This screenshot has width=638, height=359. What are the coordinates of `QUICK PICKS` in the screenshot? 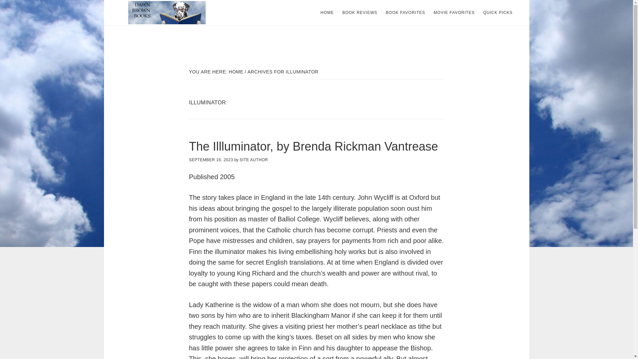 It's located at (497, 13).